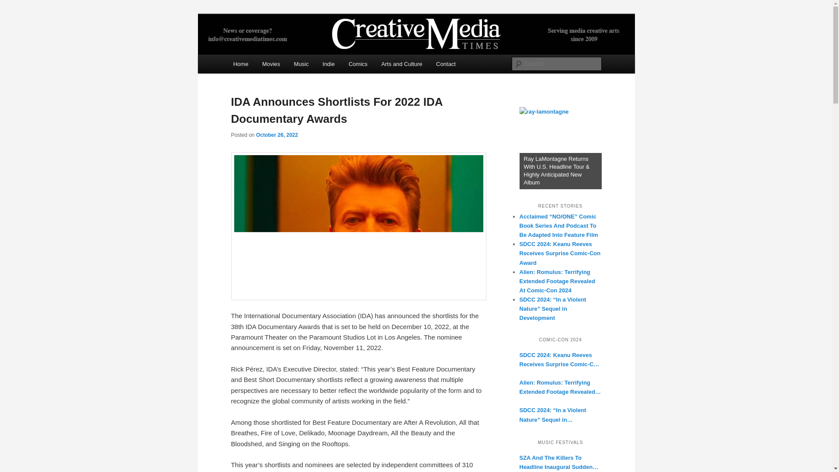 The width and height of the screenshot is (839, 472). What do you see at coordinates (328, 64) in the screenshot?
I see `Indie` at bounding box center [328, 64].